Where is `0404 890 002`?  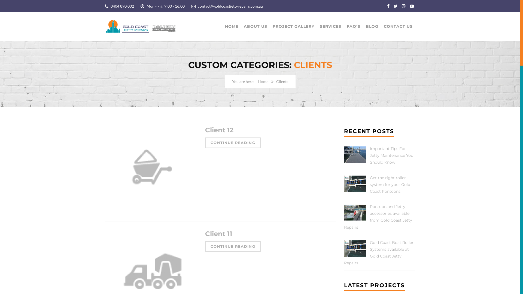 0404 890 002 is located at coordinates (122, 6).